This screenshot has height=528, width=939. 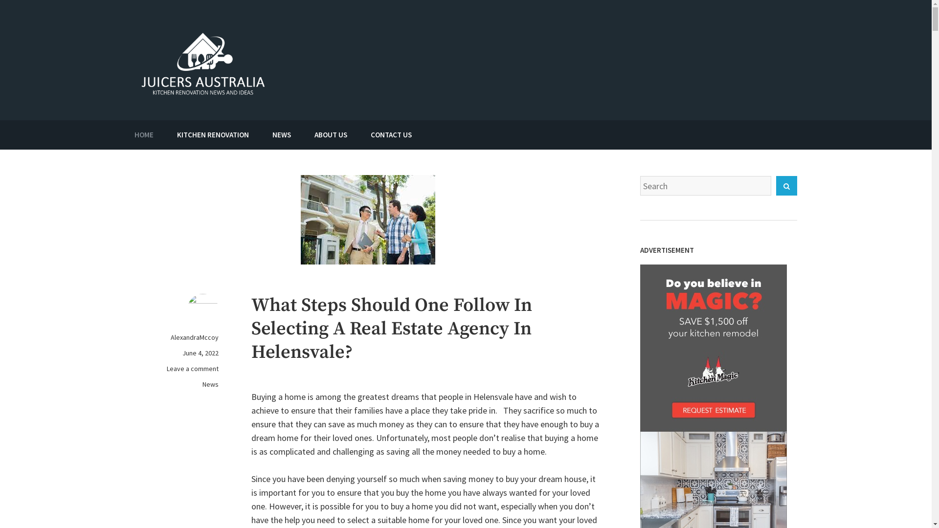 I want to click on KITCHEN RENOVATION, so click(x=213, y=135).